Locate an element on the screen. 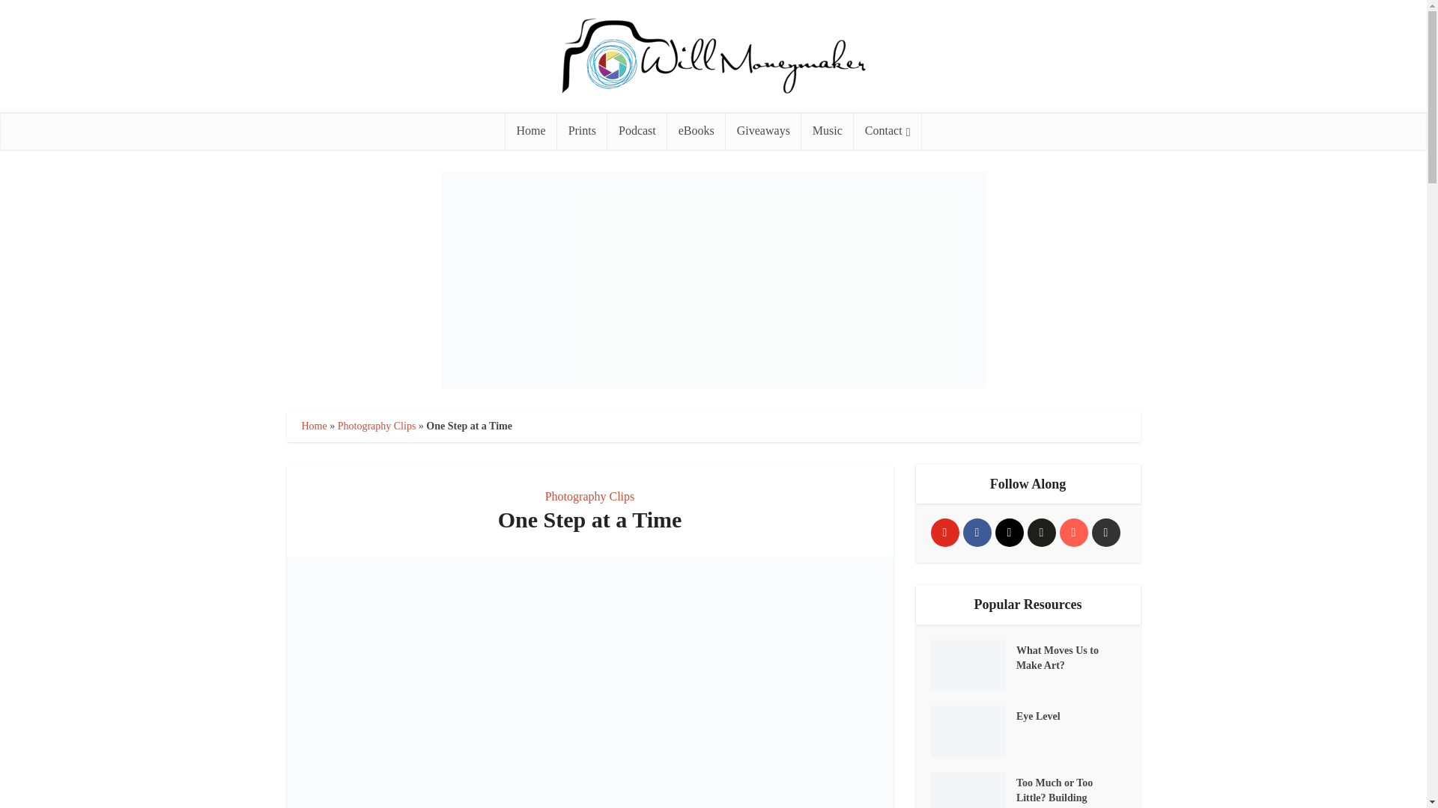  flickr is located at coordinates (1041, 533).